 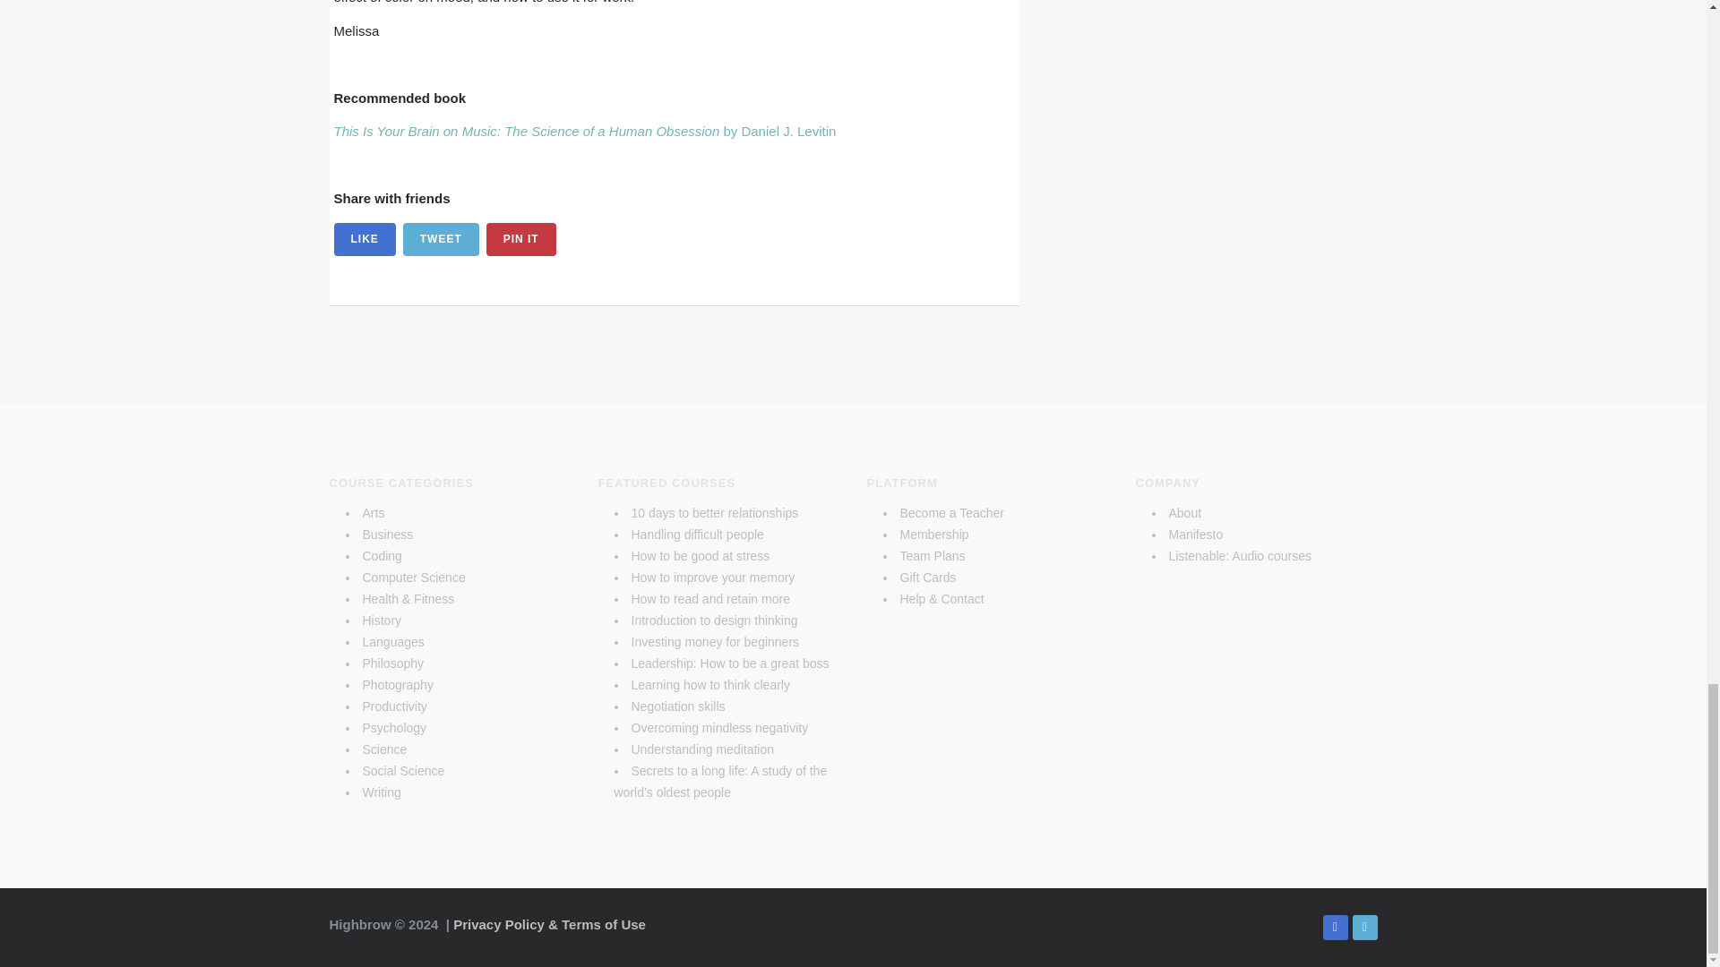 What do you see at coordinates (373, 512) in the screenshot?
I see `Arts` at bounding box center [373, 512].